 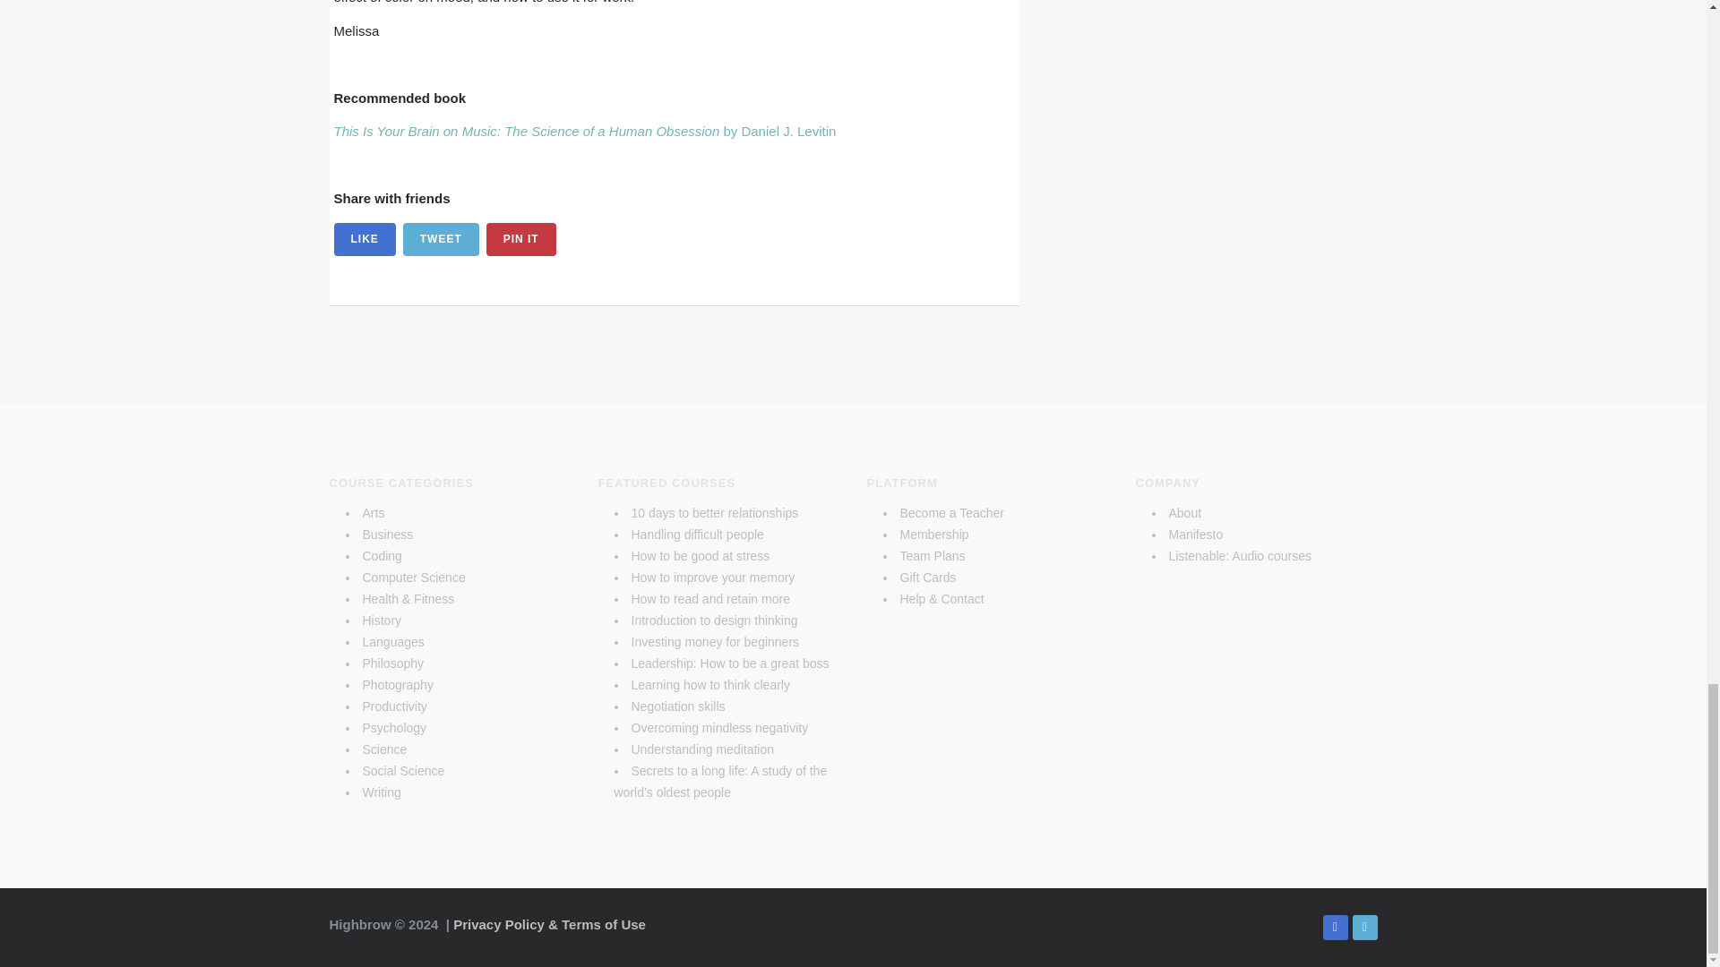 What do you see at coordinates (373, 512) in the screenshot?
I see `Arts` at bounding box center [373, 512].